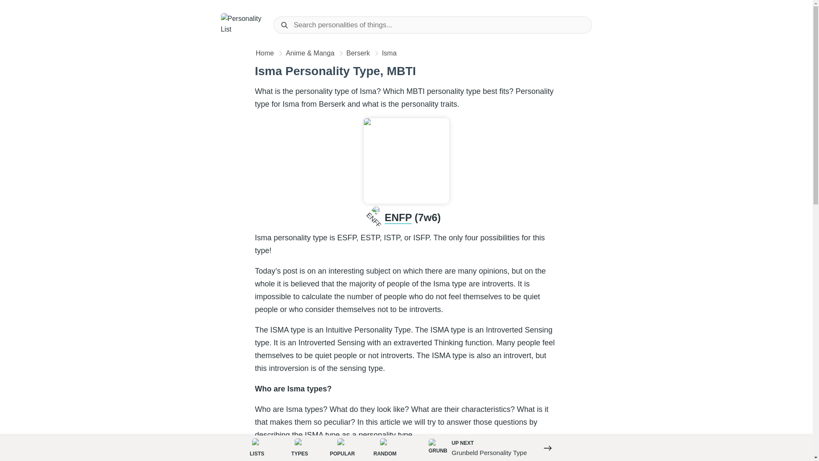 The image size is (819, 461). Describe the element at coordinates (385, 448) in the screenshot. I see `POPULAR` at that location.